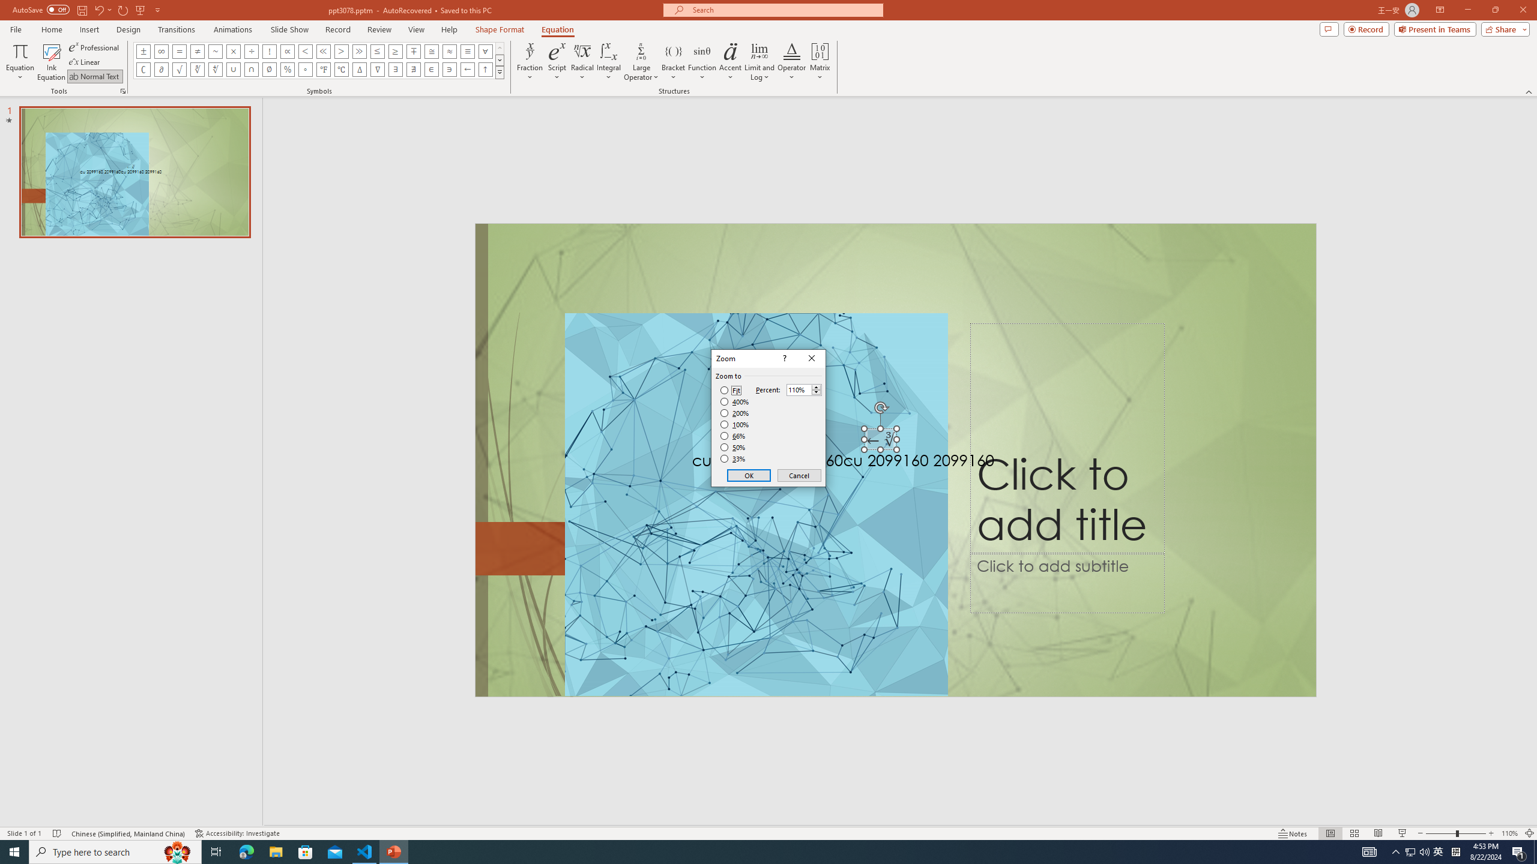 This screenshot has width=1537, height=864. What do you see at coordinates (161, 51) in the screenshot?
I see `Equation Symbol Infinity` at bounding box center [161, 51].